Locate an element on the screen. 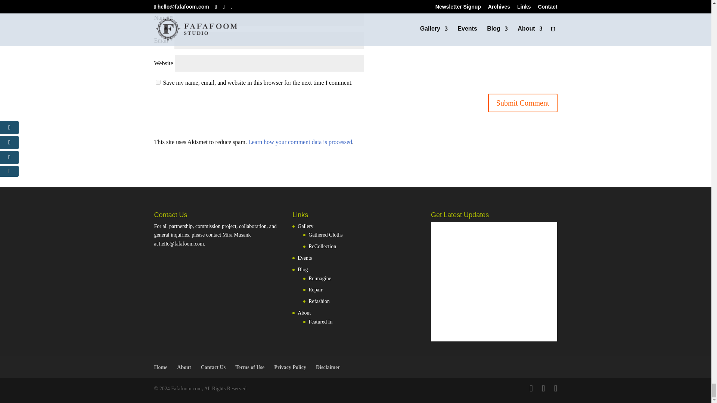 The height and width of the screenshot is (403, 717). Submit Comment is located at coordinates (523, 103).